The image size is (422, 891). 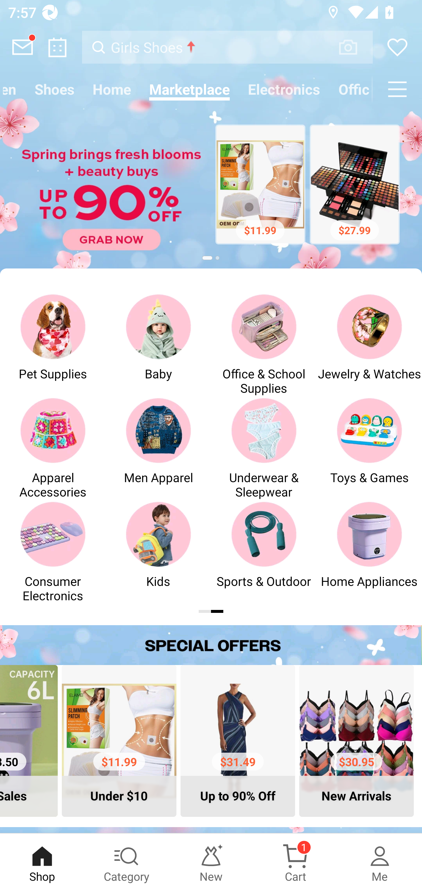 I want to click on Office, so click(x=351, y=89).